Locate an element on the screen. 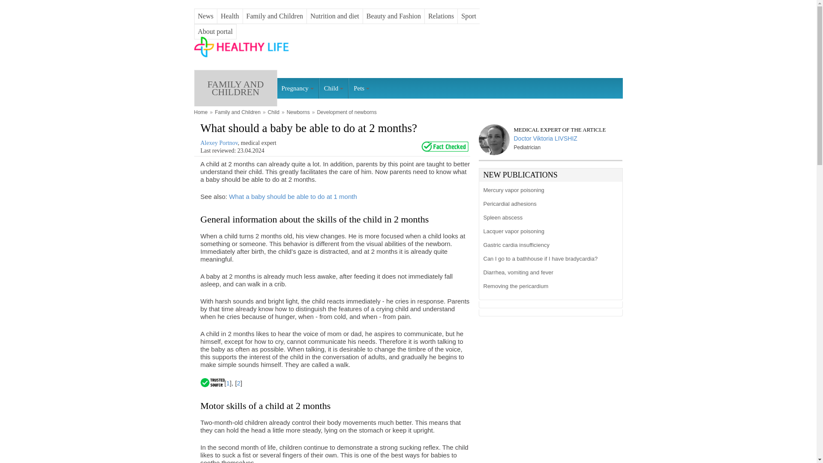 This screenshot has width=823, height=463. Nutrition and diet is located at coordinates (334, 16).